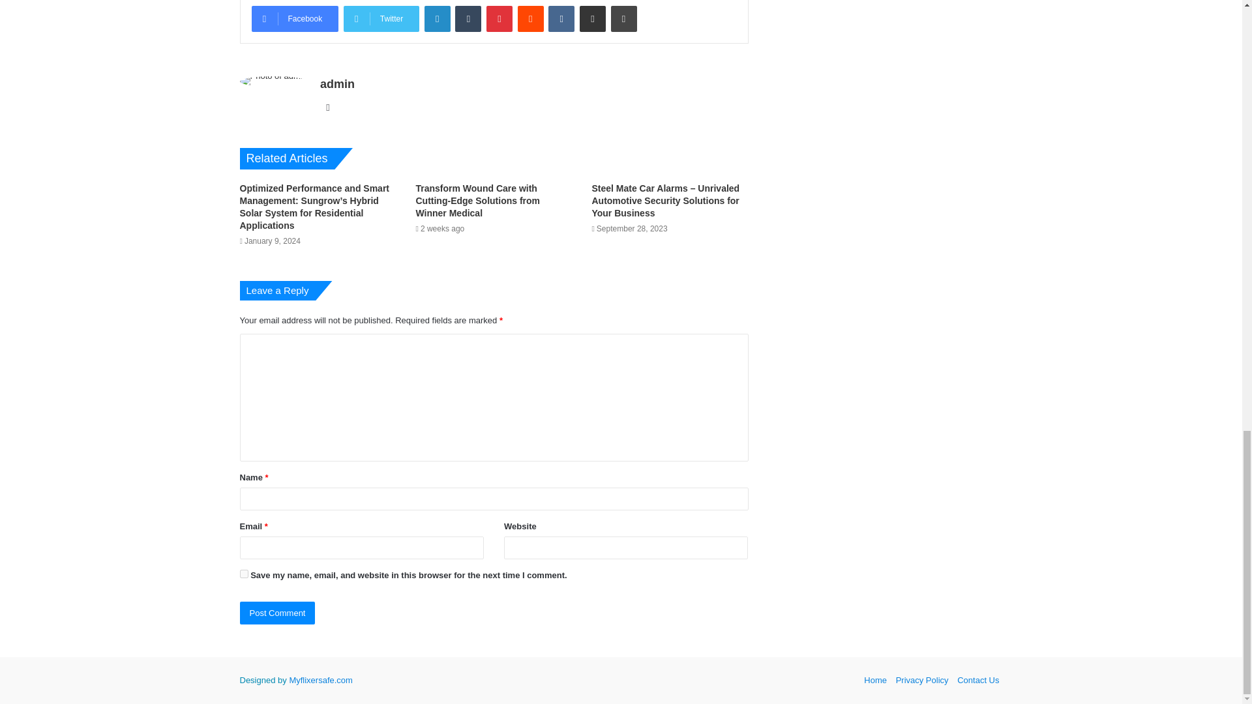 This screenshot has height=704, width=1252. What do you see at coordinates (327, 108) in the screenshot?
I see `Website` at bounding box center [327, 108].